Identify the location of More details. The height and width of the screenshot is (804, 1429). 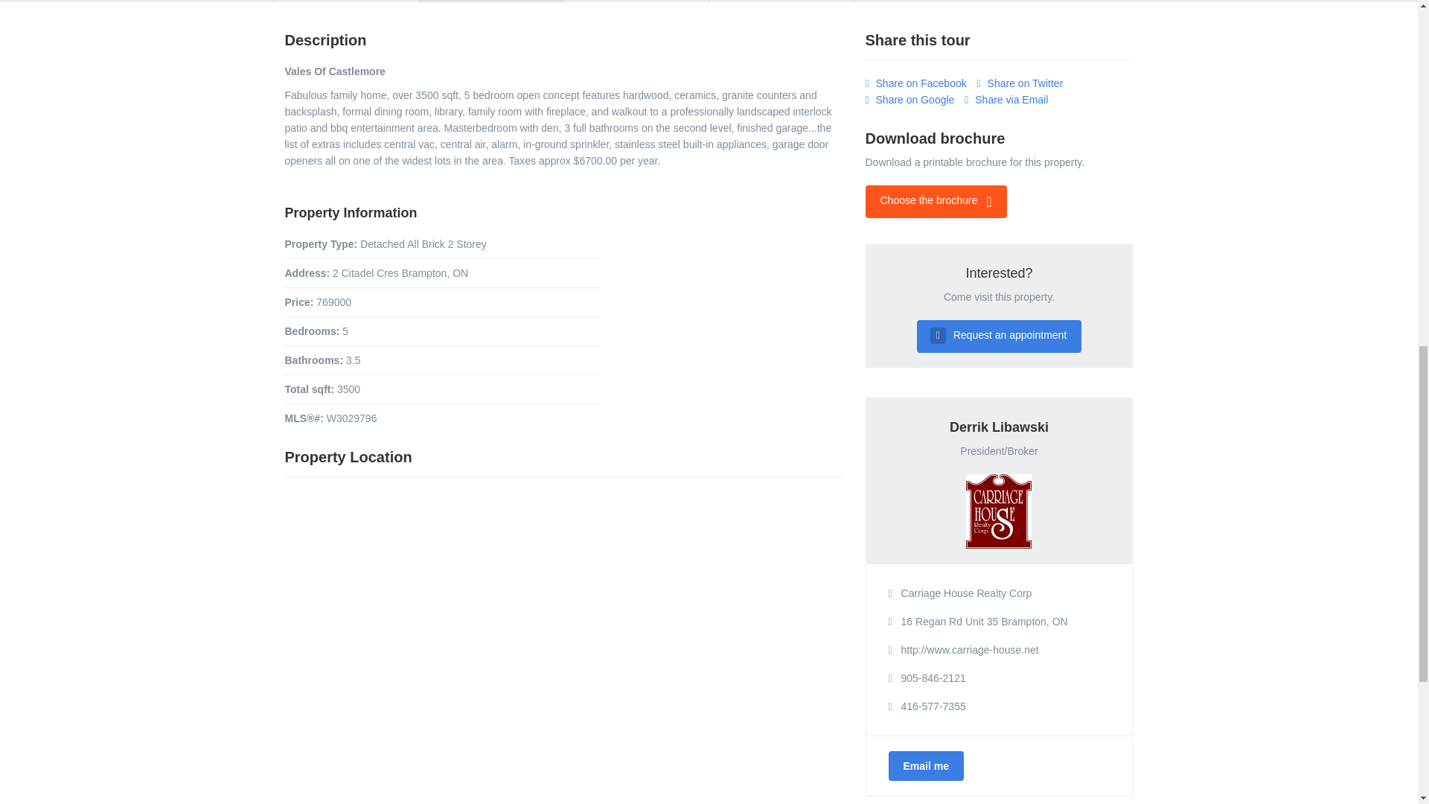
(781, 1).